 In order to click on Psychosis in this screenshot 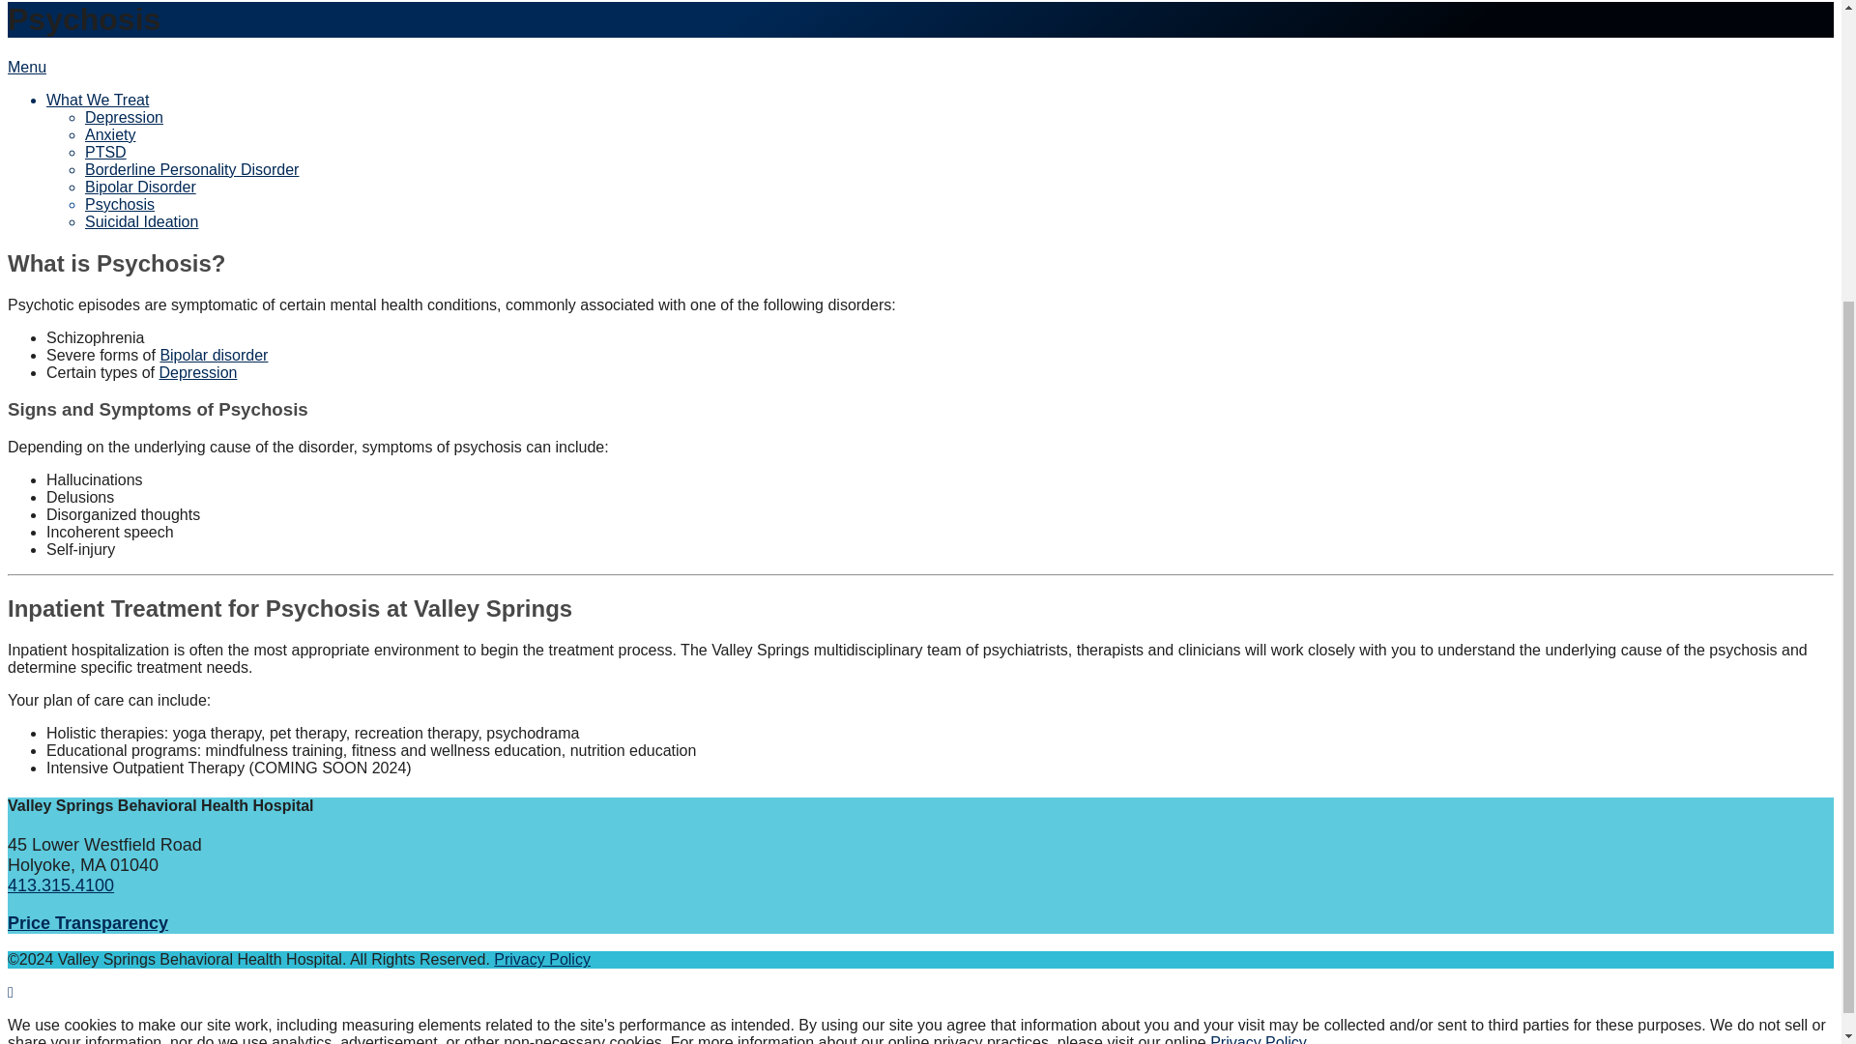, I will do `click(120, 205)`.